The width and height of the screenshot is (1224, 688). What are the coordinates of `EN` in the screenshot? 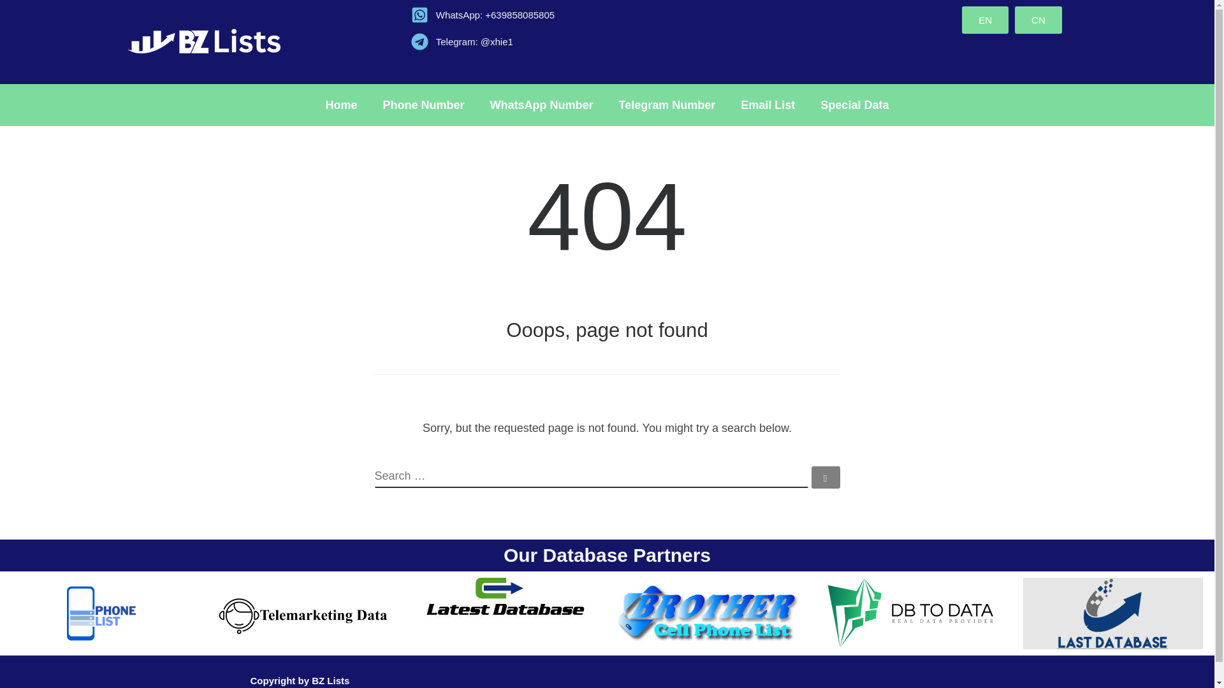 It's located at (986, 19).